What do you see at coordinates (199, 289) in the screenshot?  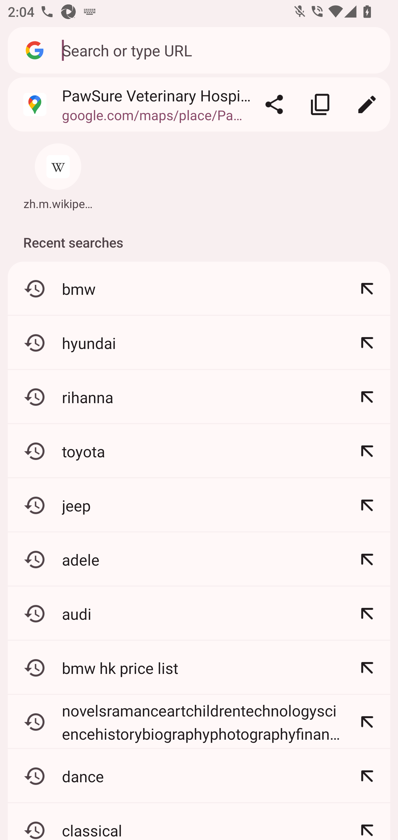 I see `bmw Refine: bmw` at bounding box center [199, 289].